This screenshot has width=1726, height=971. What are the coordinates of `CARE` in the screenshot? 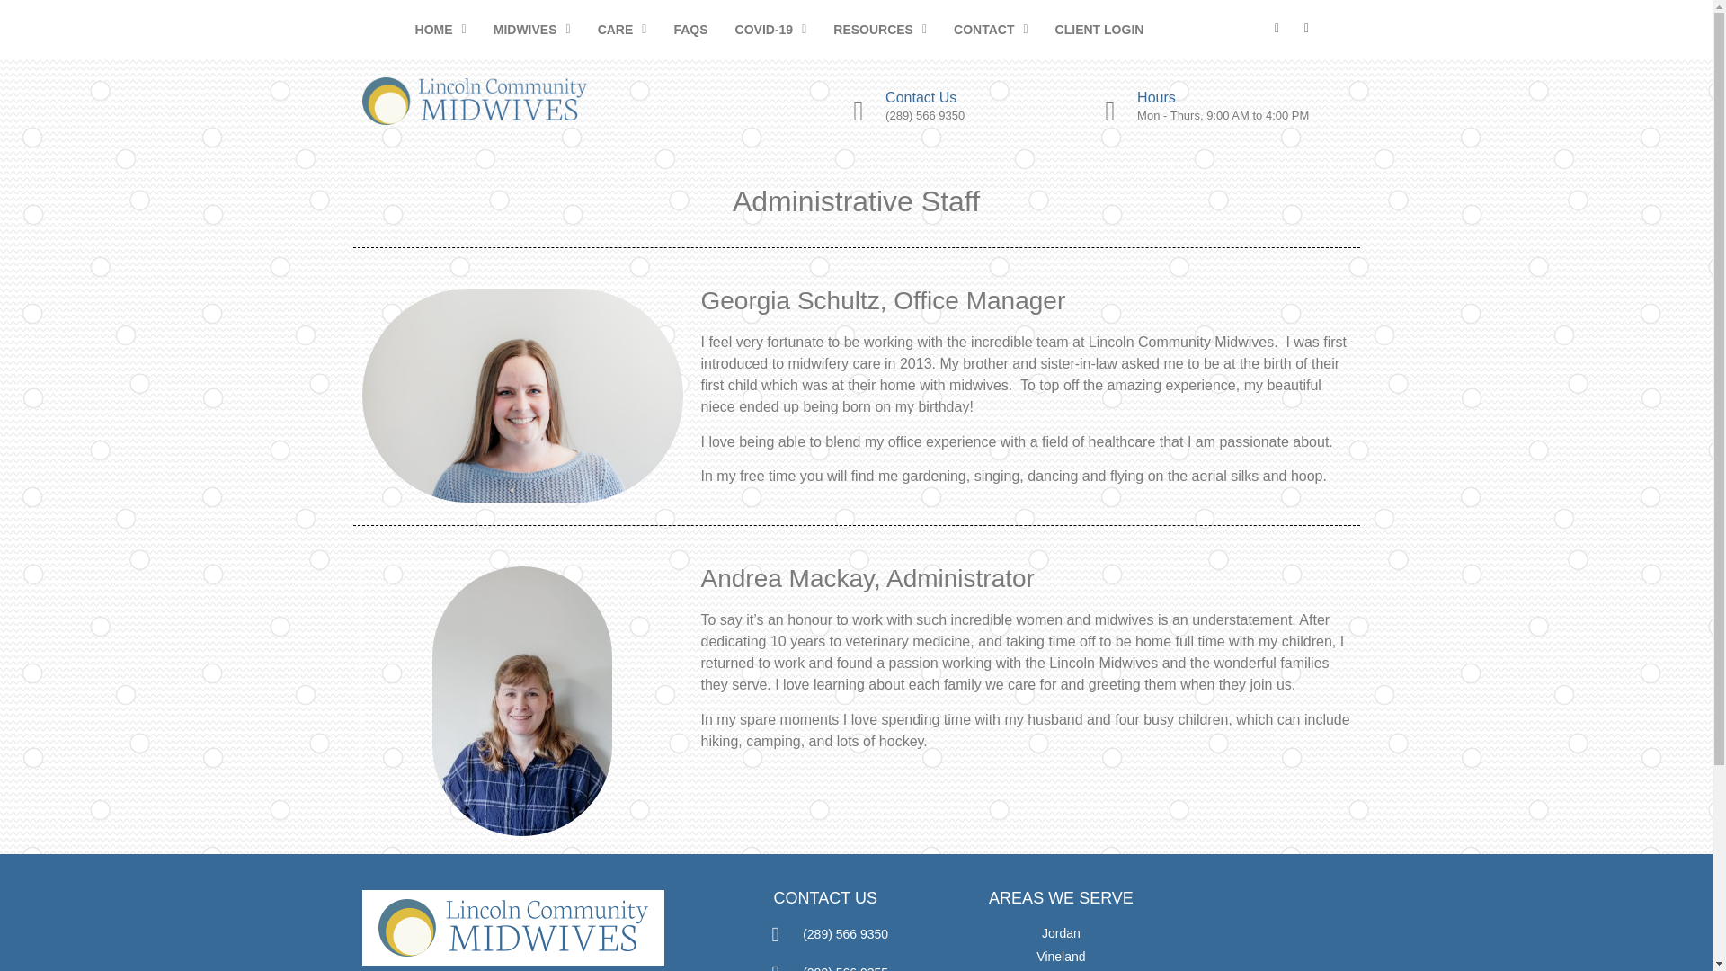 It's located at (622, 29).